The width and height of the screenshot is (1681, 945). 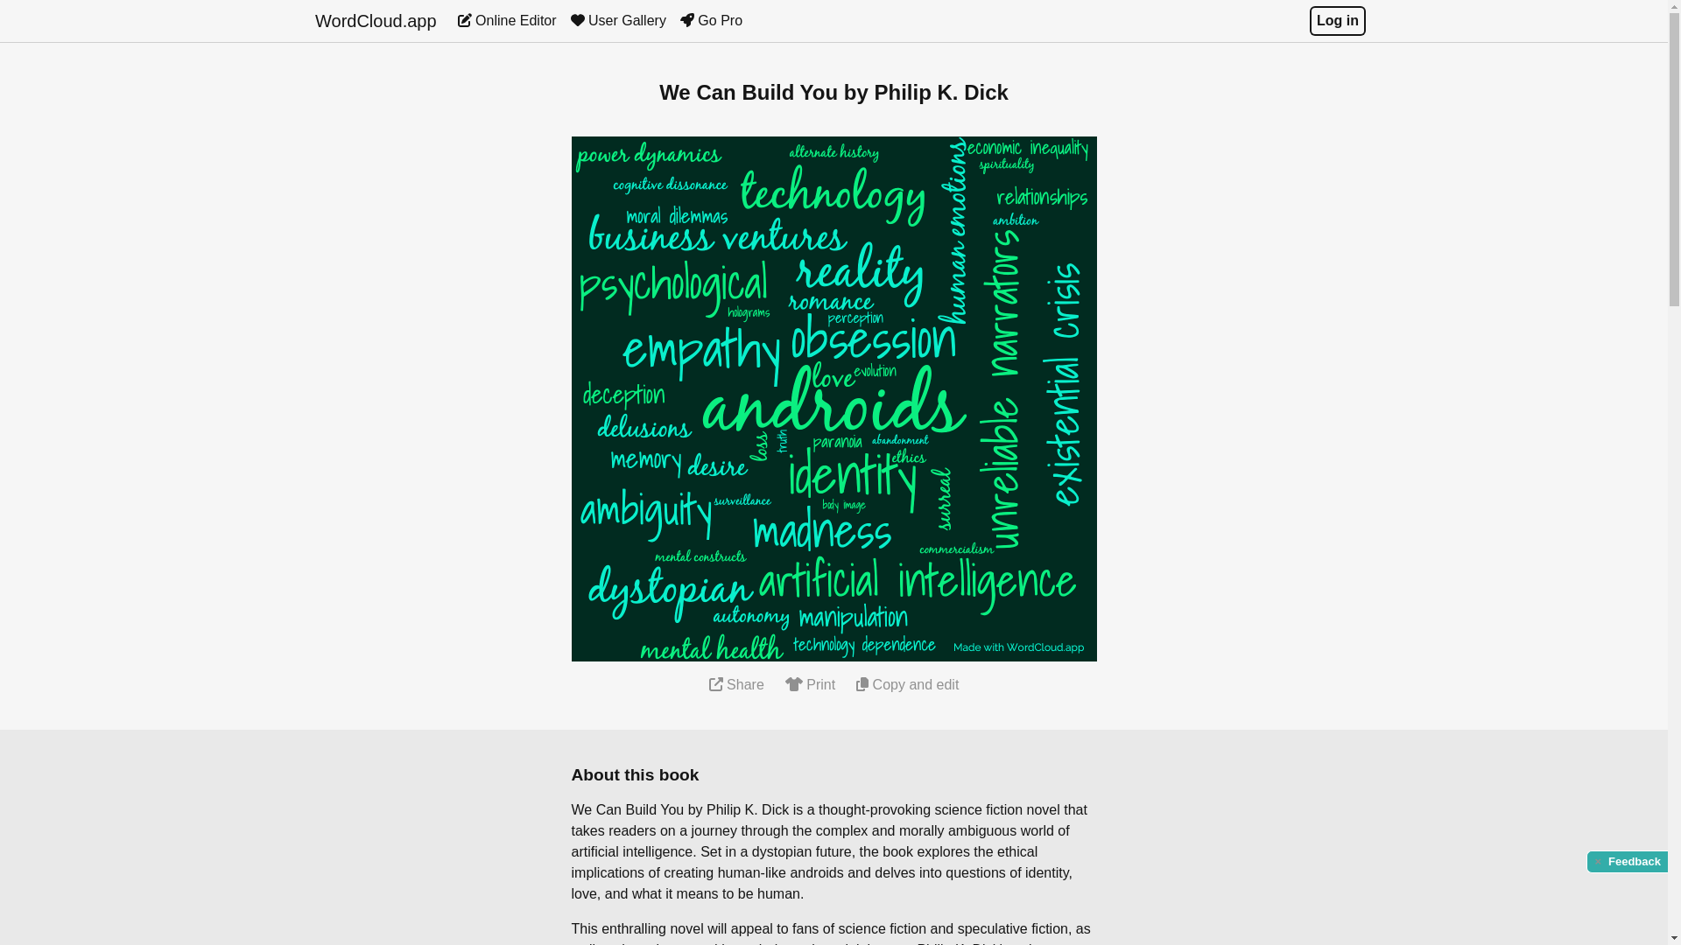 What do you see at coordinates (907, 684) in the screenshot?
I see `Copy and edit` at bounding box center [907, 684].